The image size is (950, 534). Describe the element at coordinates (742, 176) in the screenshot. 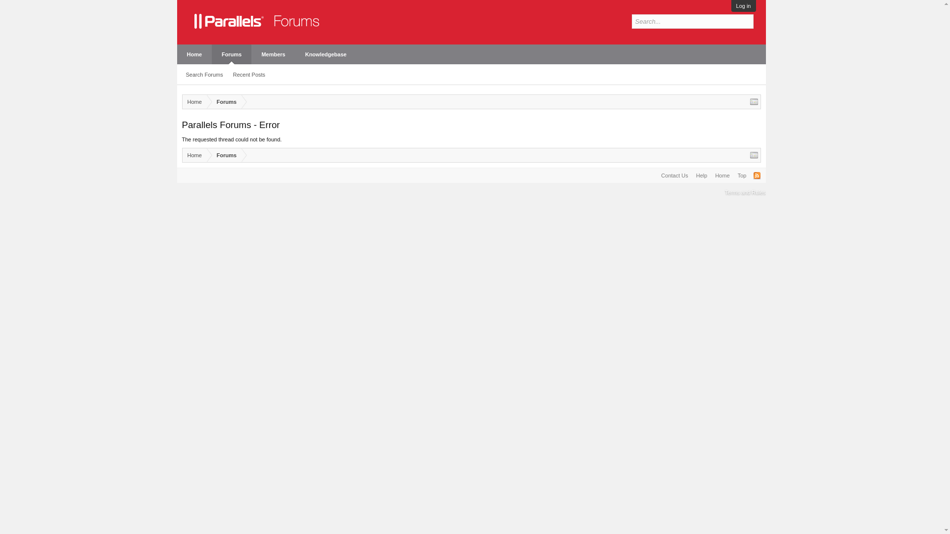

I see `Top` at that location.